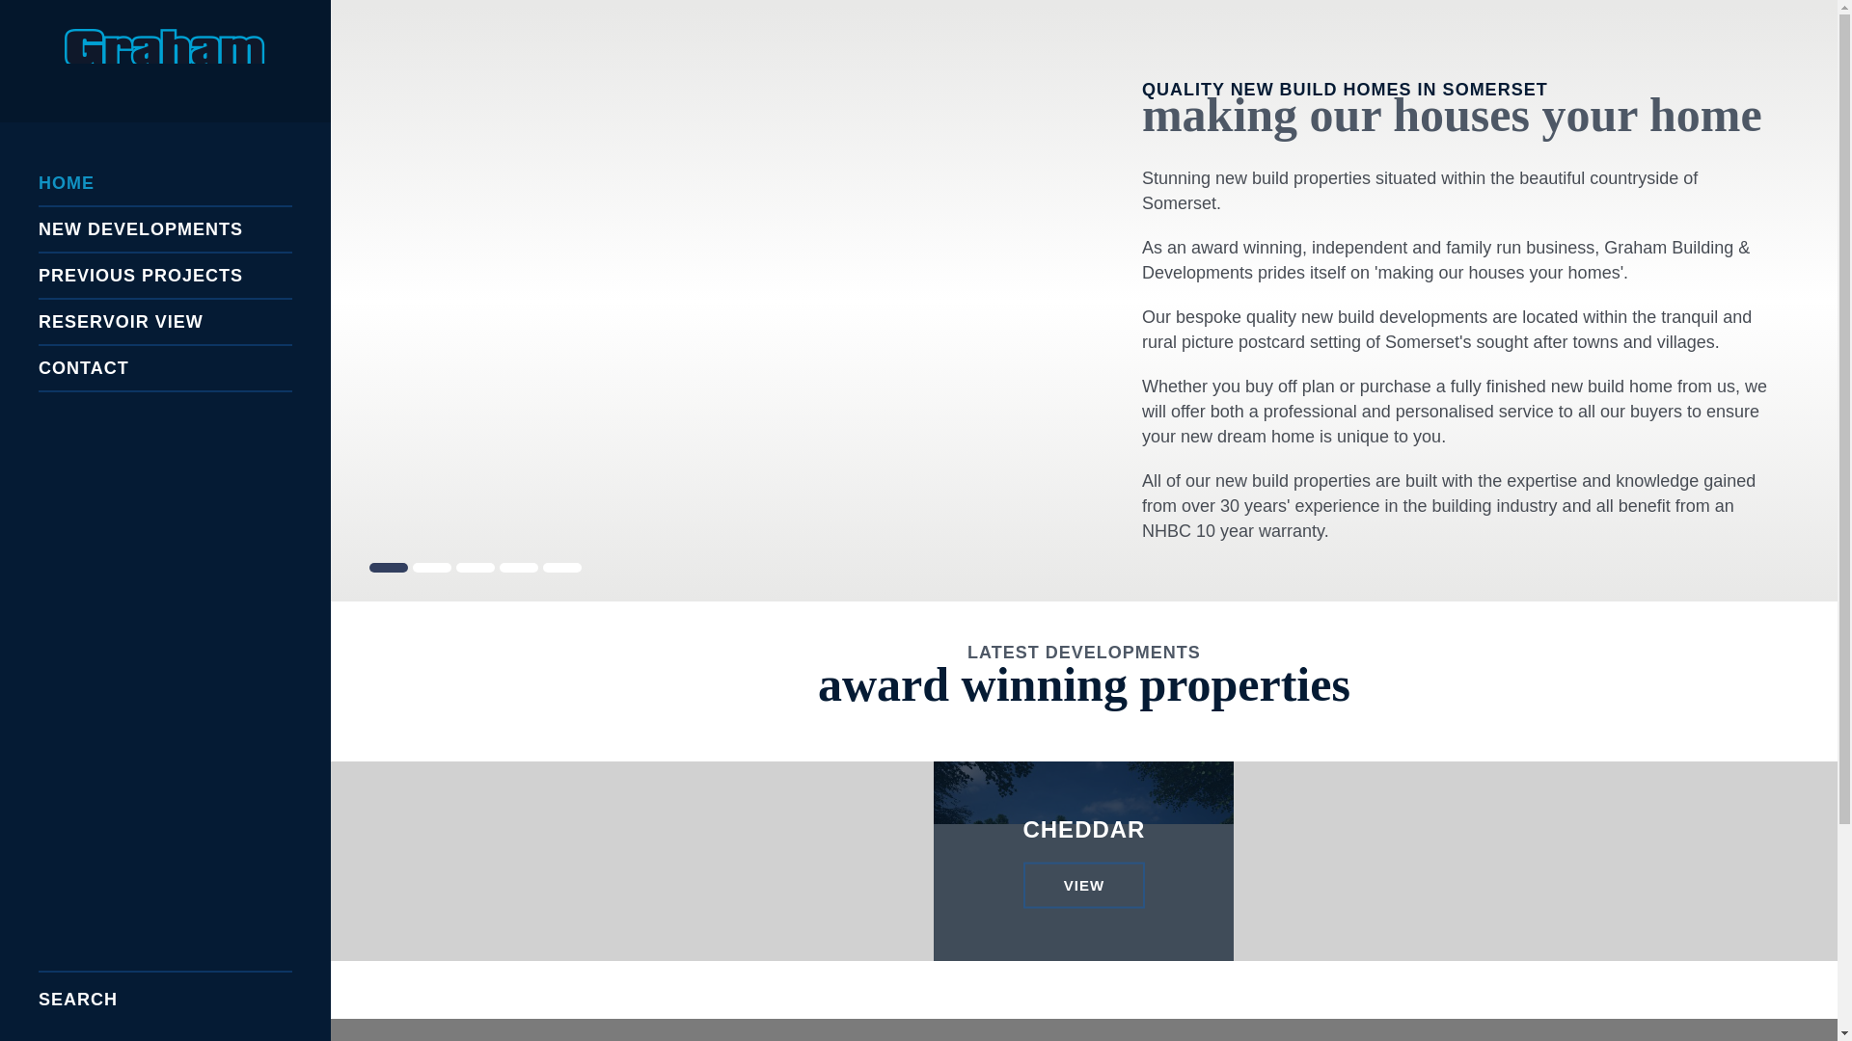 The width and height of the screenshot is (1852, 1041). I want to click on Return to the home page, so click(286, 993).